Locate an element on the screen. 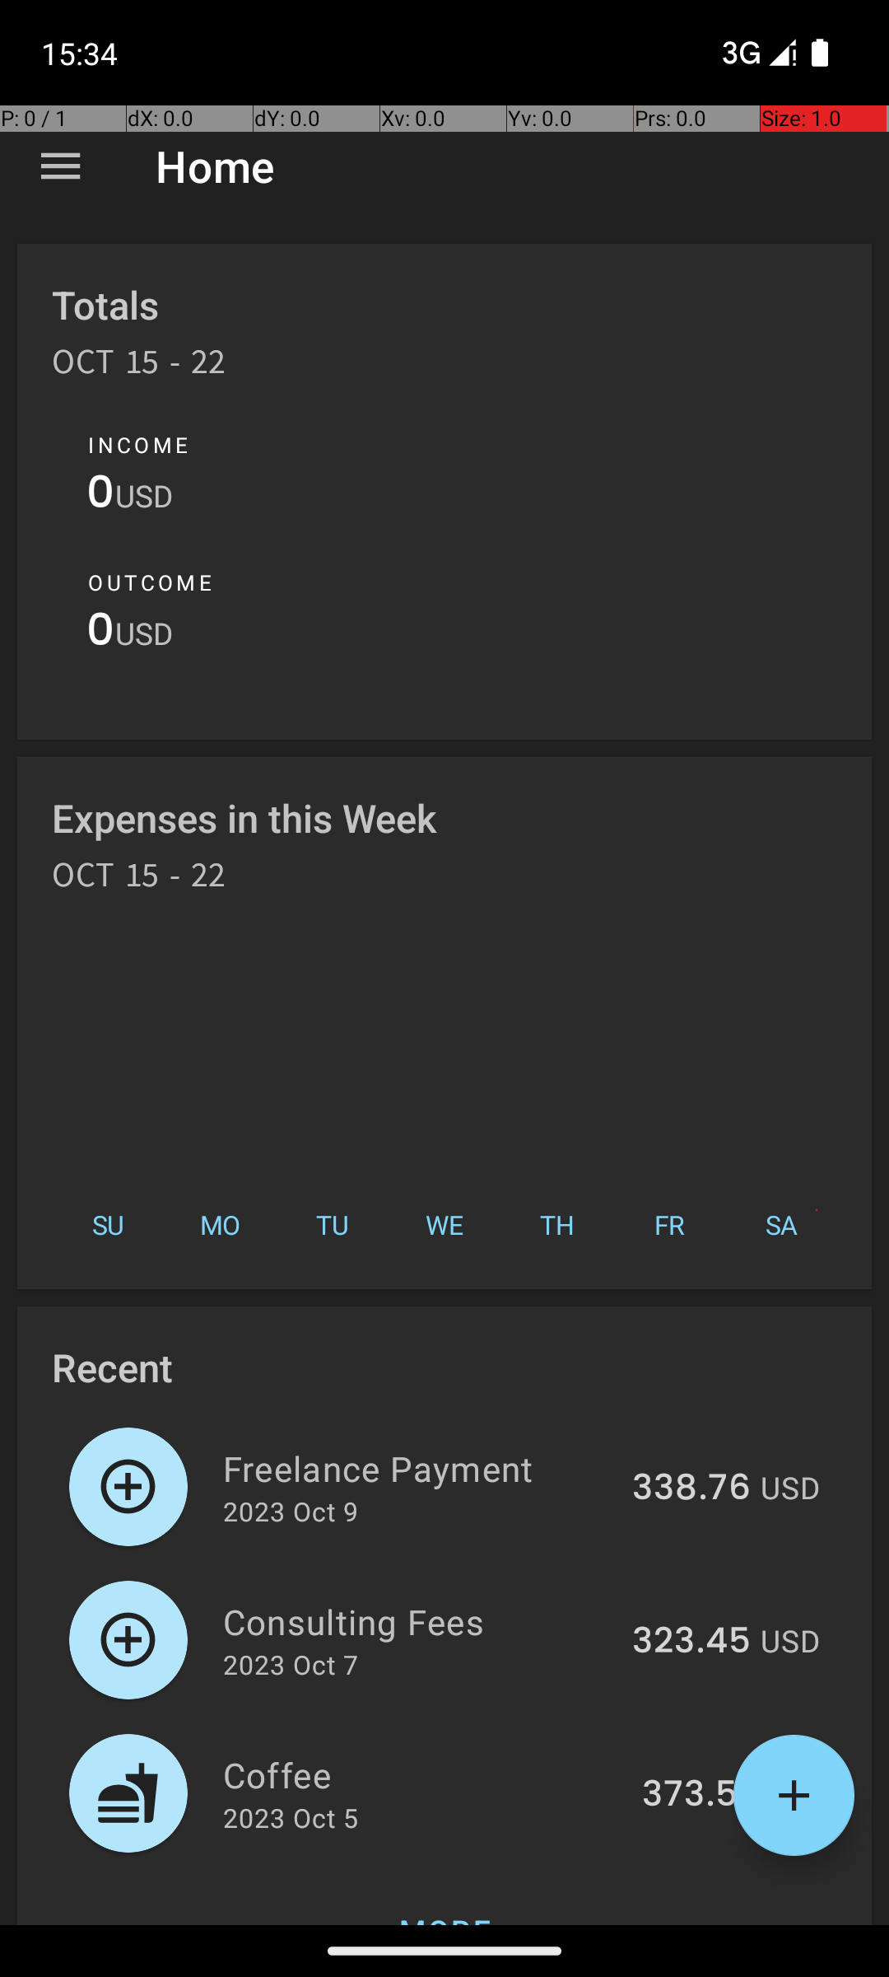 The width and height of the screenshot is (889, 1977). 323.45 is located at coordinates (691, 1642).